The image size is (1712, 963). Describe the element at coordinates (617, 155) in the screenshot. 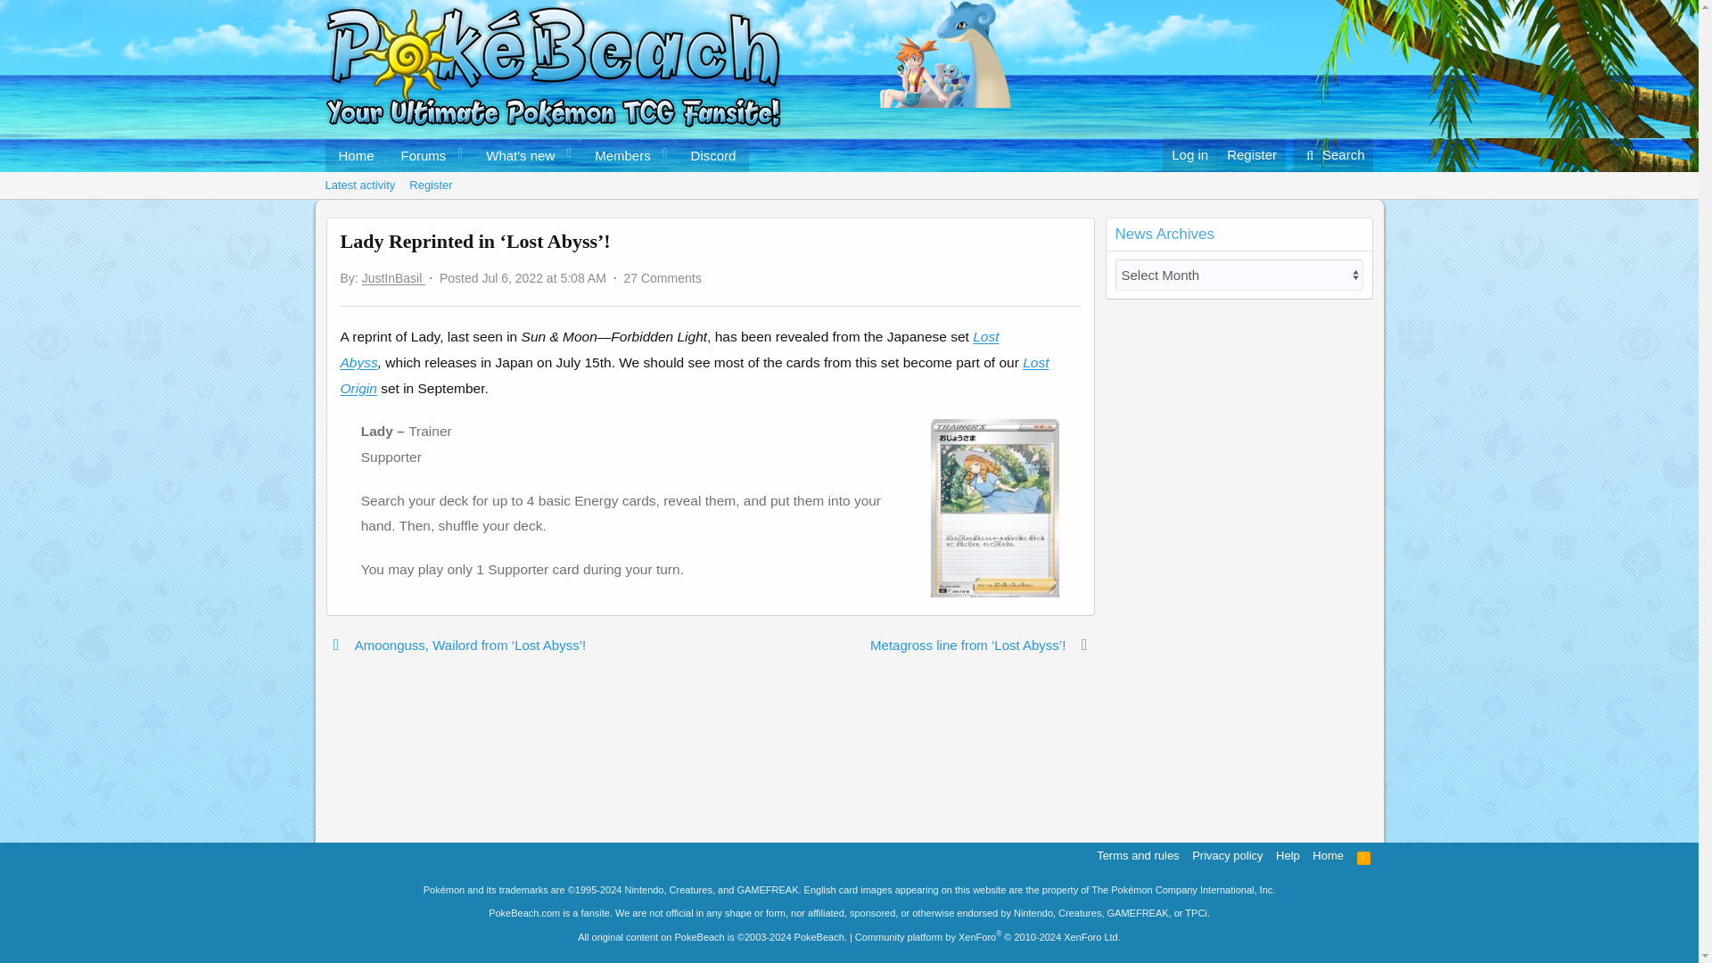

I see `Lost Abyss` at that location.